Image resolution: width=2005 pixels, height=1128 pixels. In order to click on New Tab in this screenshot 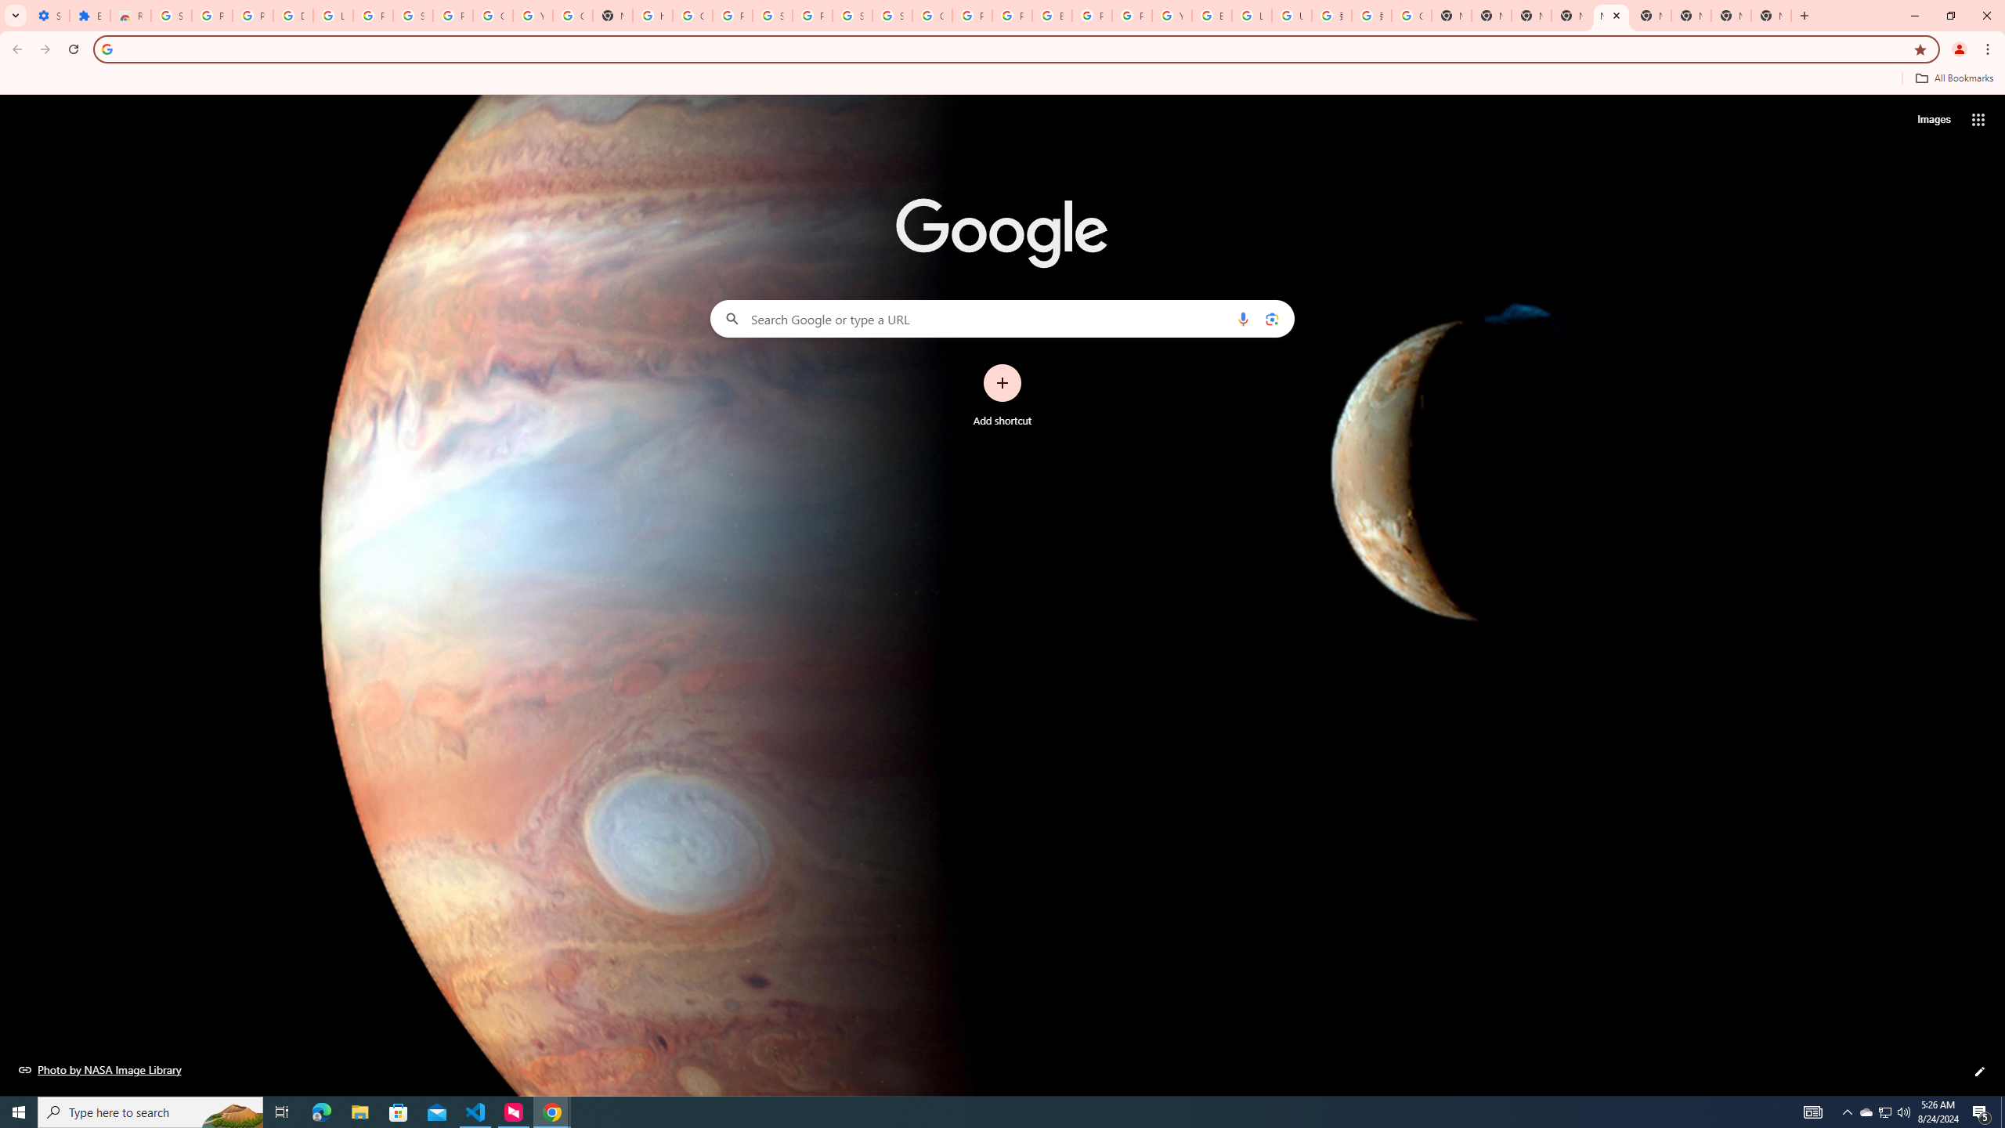, I will do `click(1571, 16)`.